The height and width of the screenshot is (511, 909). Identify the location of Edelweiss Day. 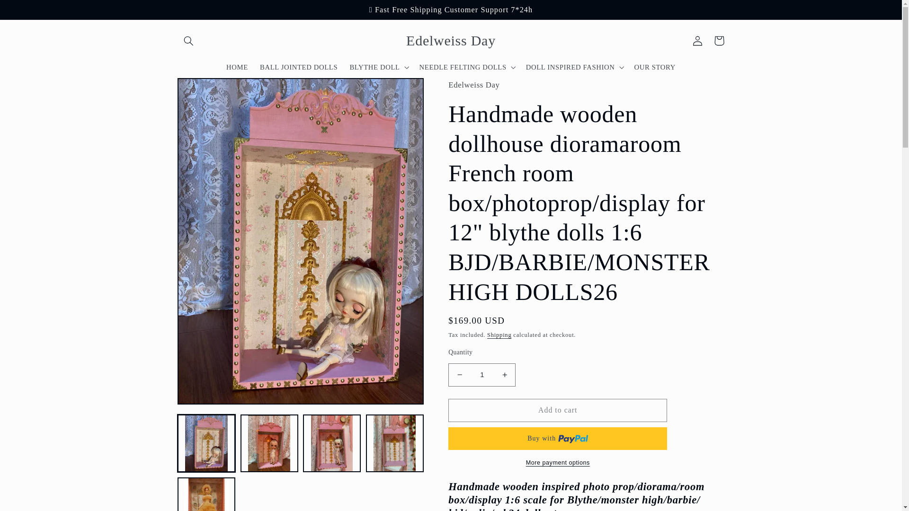
(451, 41).